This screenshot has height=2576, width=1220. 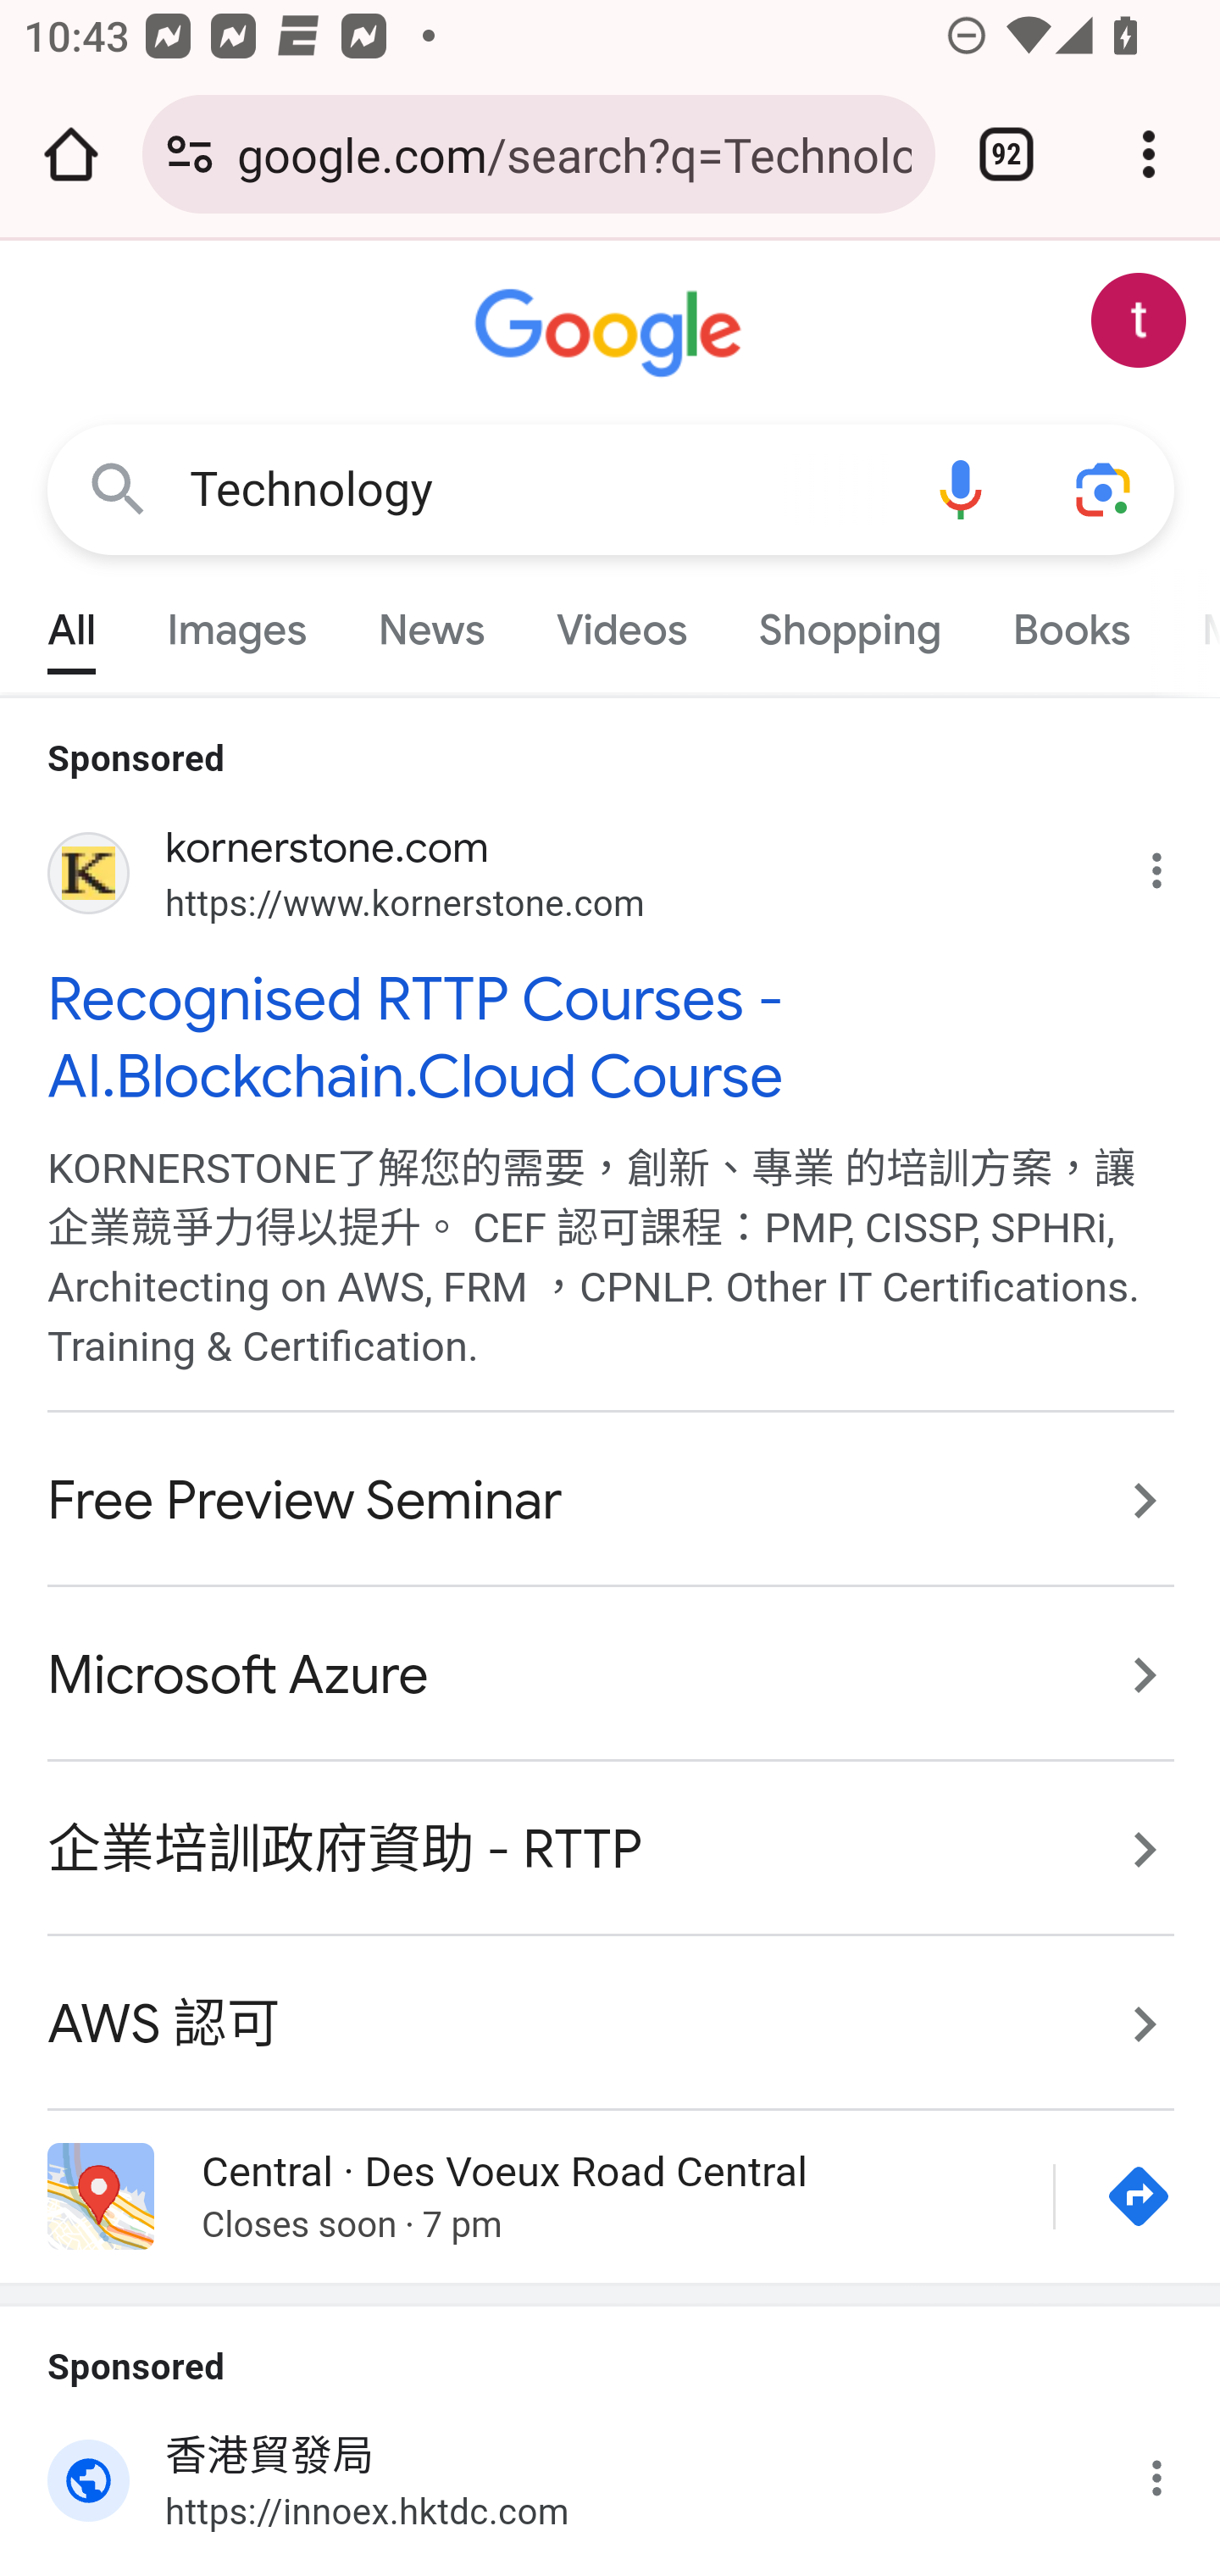 I want to click on Images, so click(x=237, y=622).